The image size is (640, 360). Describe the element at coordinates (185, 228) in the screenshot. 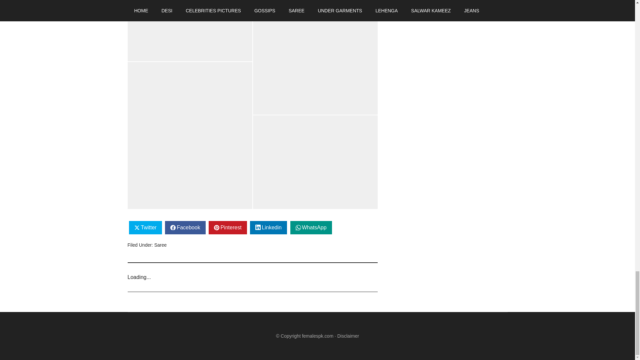

I see `Facebook` at that location.